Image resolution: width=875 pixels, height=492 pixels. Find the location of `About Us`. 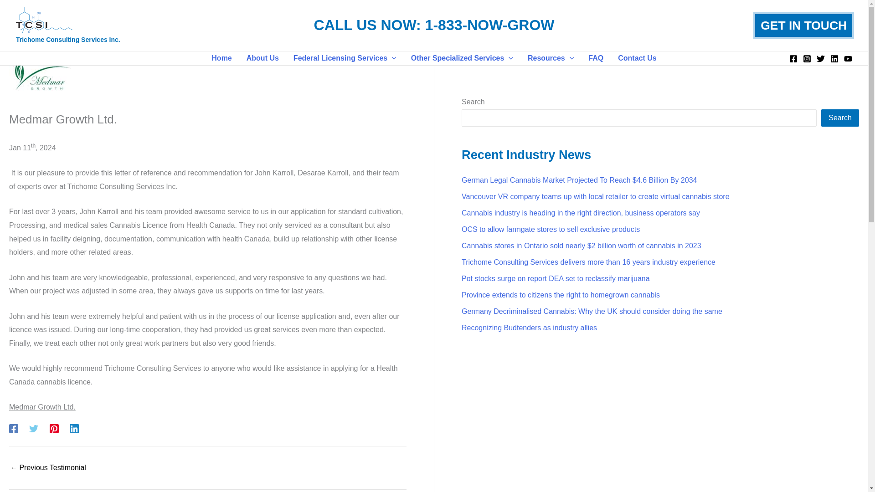

About Us is located at coordinates (262, 58).